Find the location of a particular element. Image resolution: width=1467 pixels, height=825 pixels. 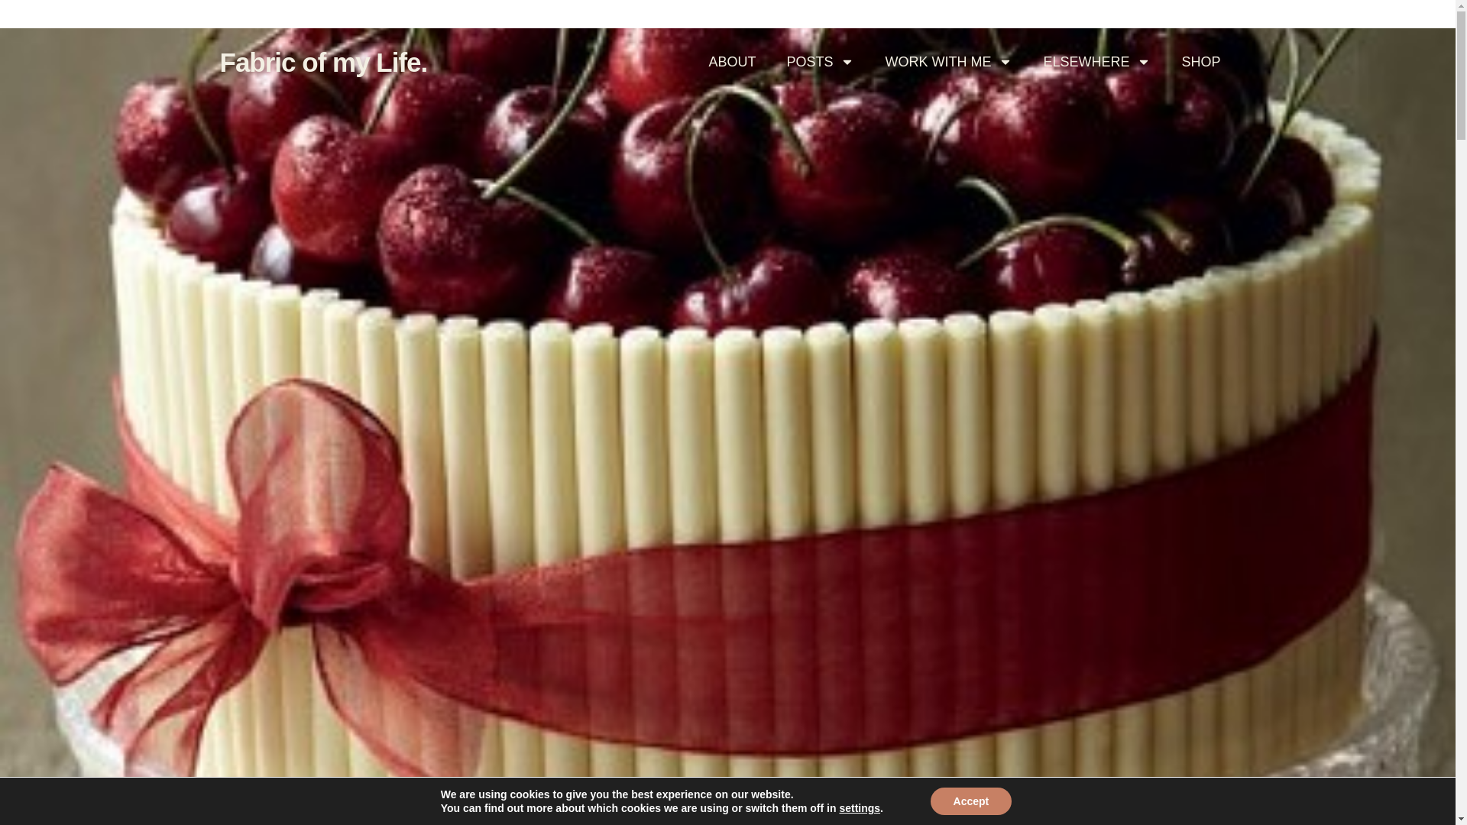

ELSEWHERE is located at coordinates (1097, 61).